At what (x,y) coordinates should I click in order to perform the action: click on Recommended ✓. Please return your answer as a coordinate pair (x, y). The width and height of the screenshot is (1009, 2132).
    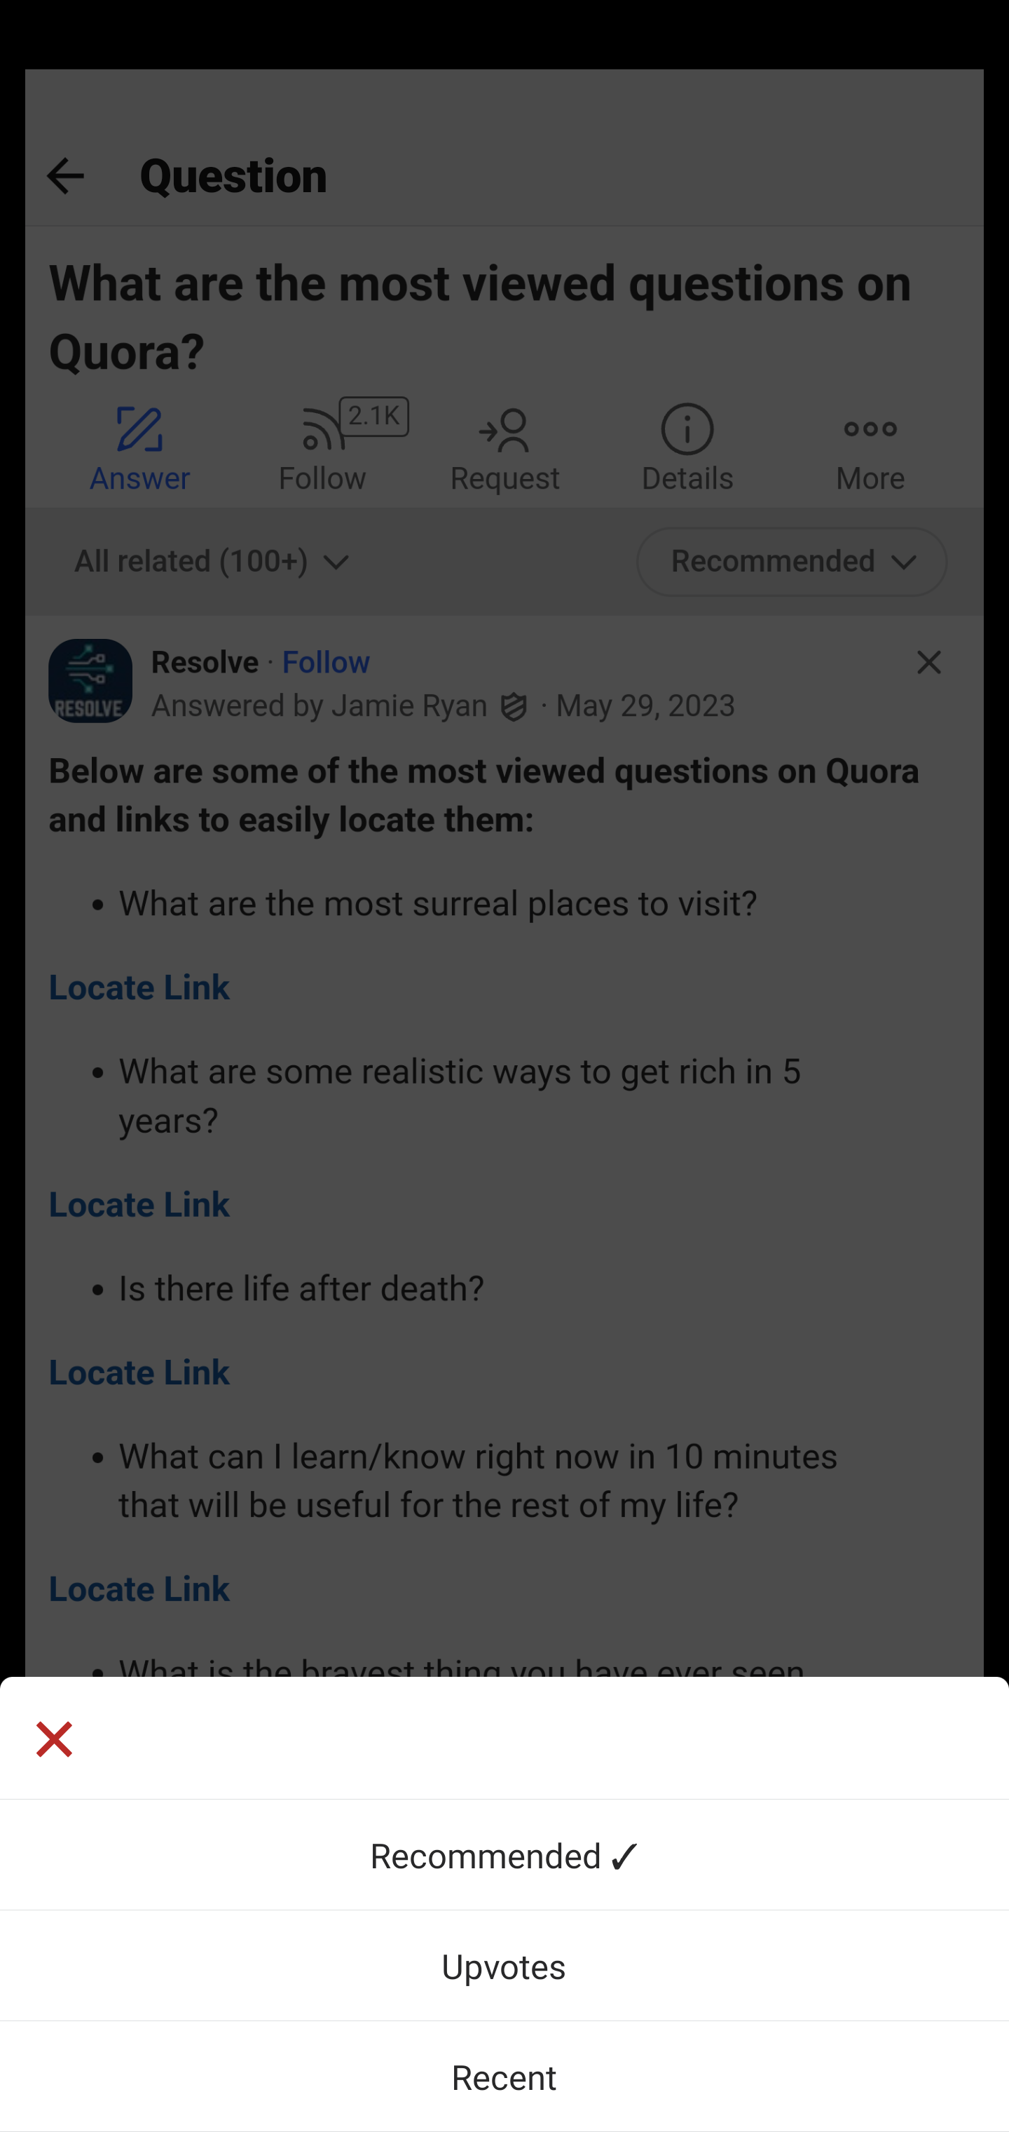
    Looking at the image, I should click on (504, 1854).